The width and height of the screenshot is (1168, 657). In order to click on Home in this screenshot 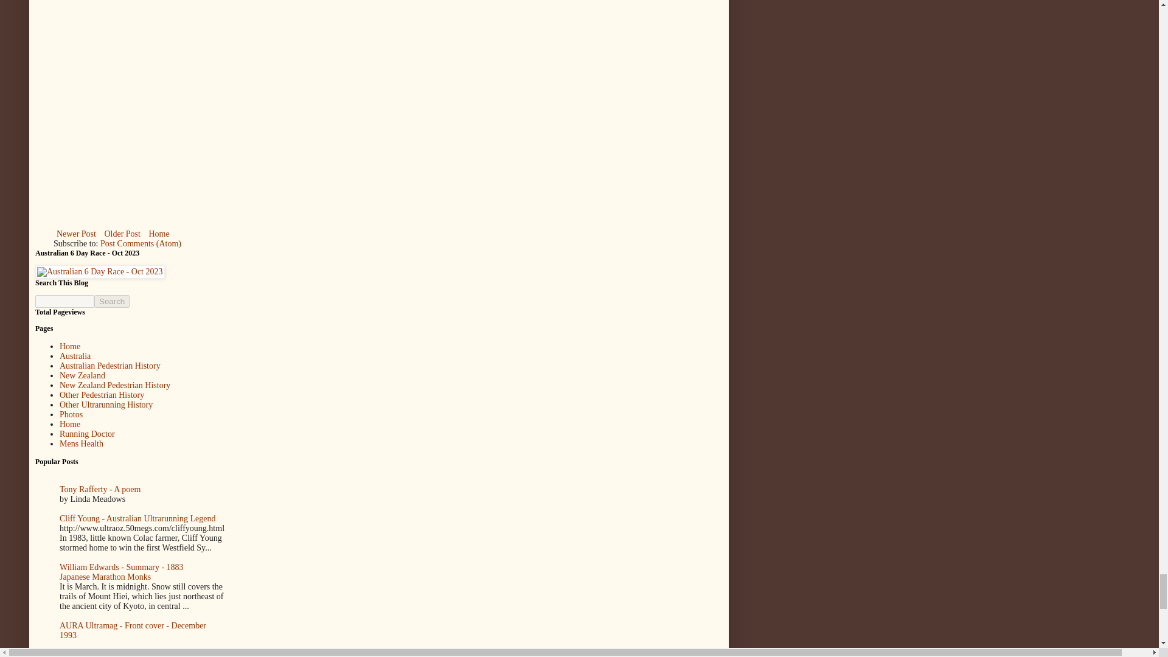, I will do `click(69, 425)`.